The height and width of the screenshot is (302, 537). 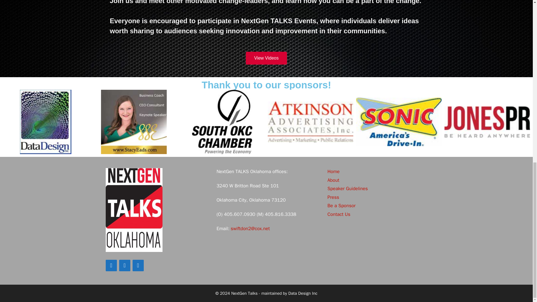 I want to click on Facebook, so click(x=111, y=265).